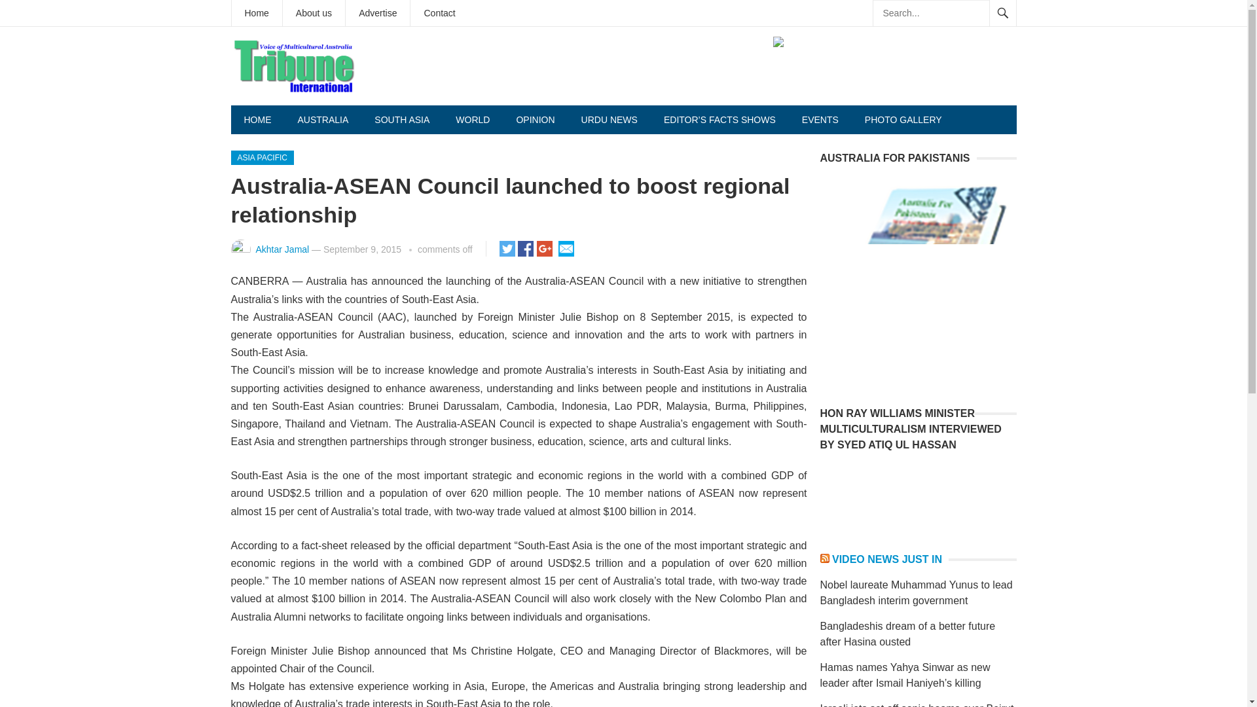 The width and height of the screenshot is (1257, 707). What do you see at coordinates (609, 119) in the screenshot?
I see `URDU NEWS` at bounding box center [609, 119].